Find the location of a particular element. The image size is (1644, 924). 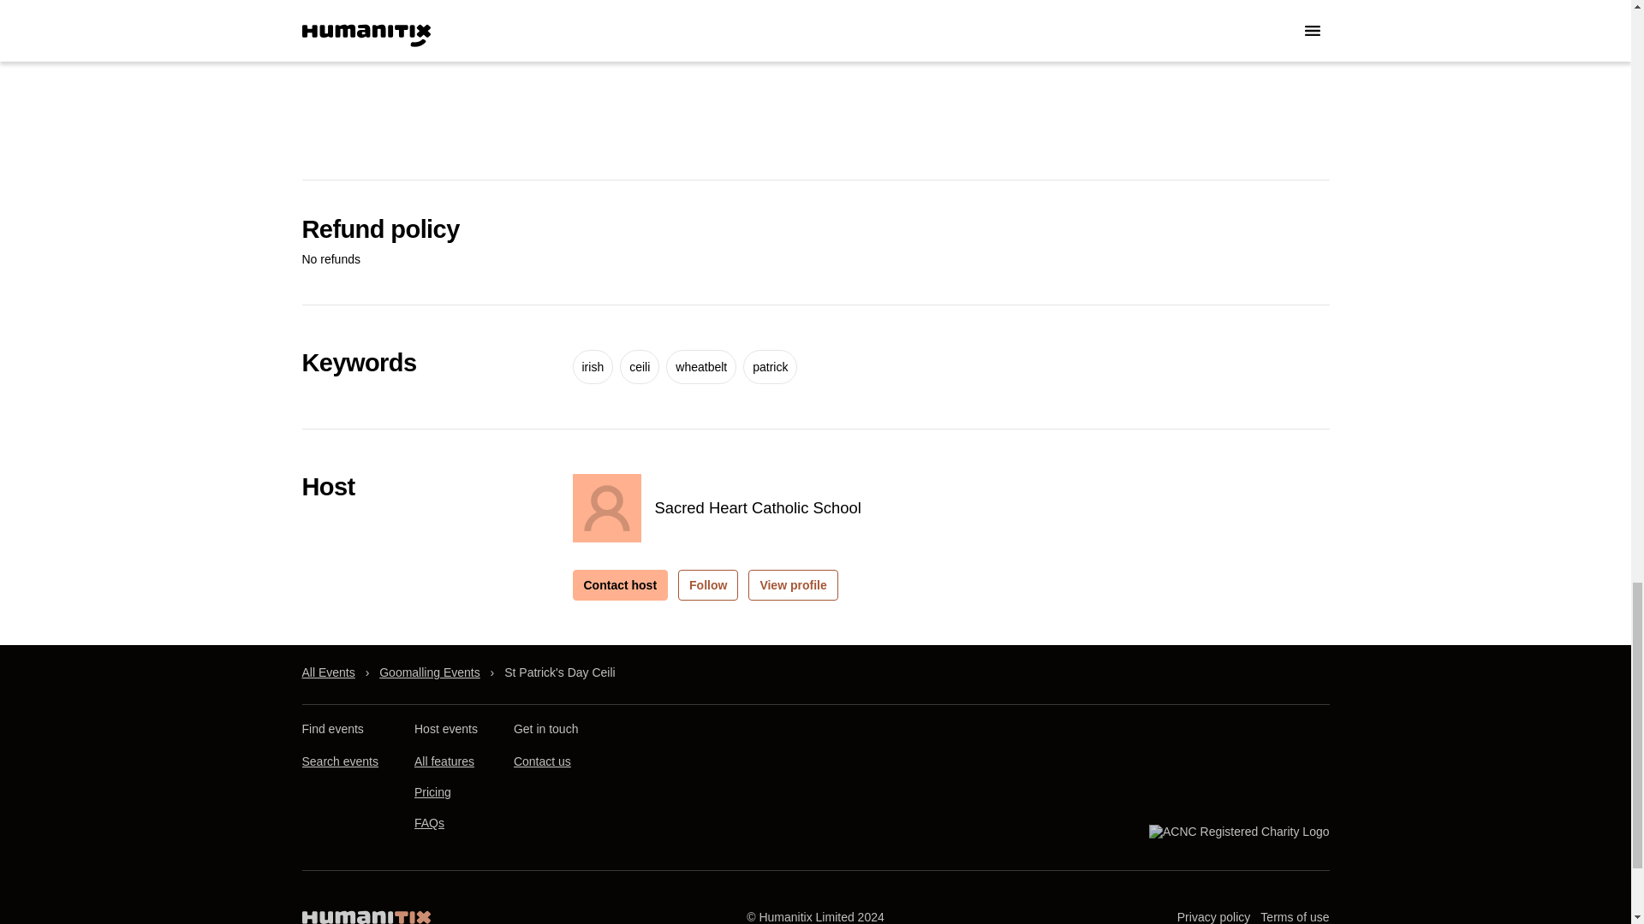

View profile is located at coordinates (792, 585).